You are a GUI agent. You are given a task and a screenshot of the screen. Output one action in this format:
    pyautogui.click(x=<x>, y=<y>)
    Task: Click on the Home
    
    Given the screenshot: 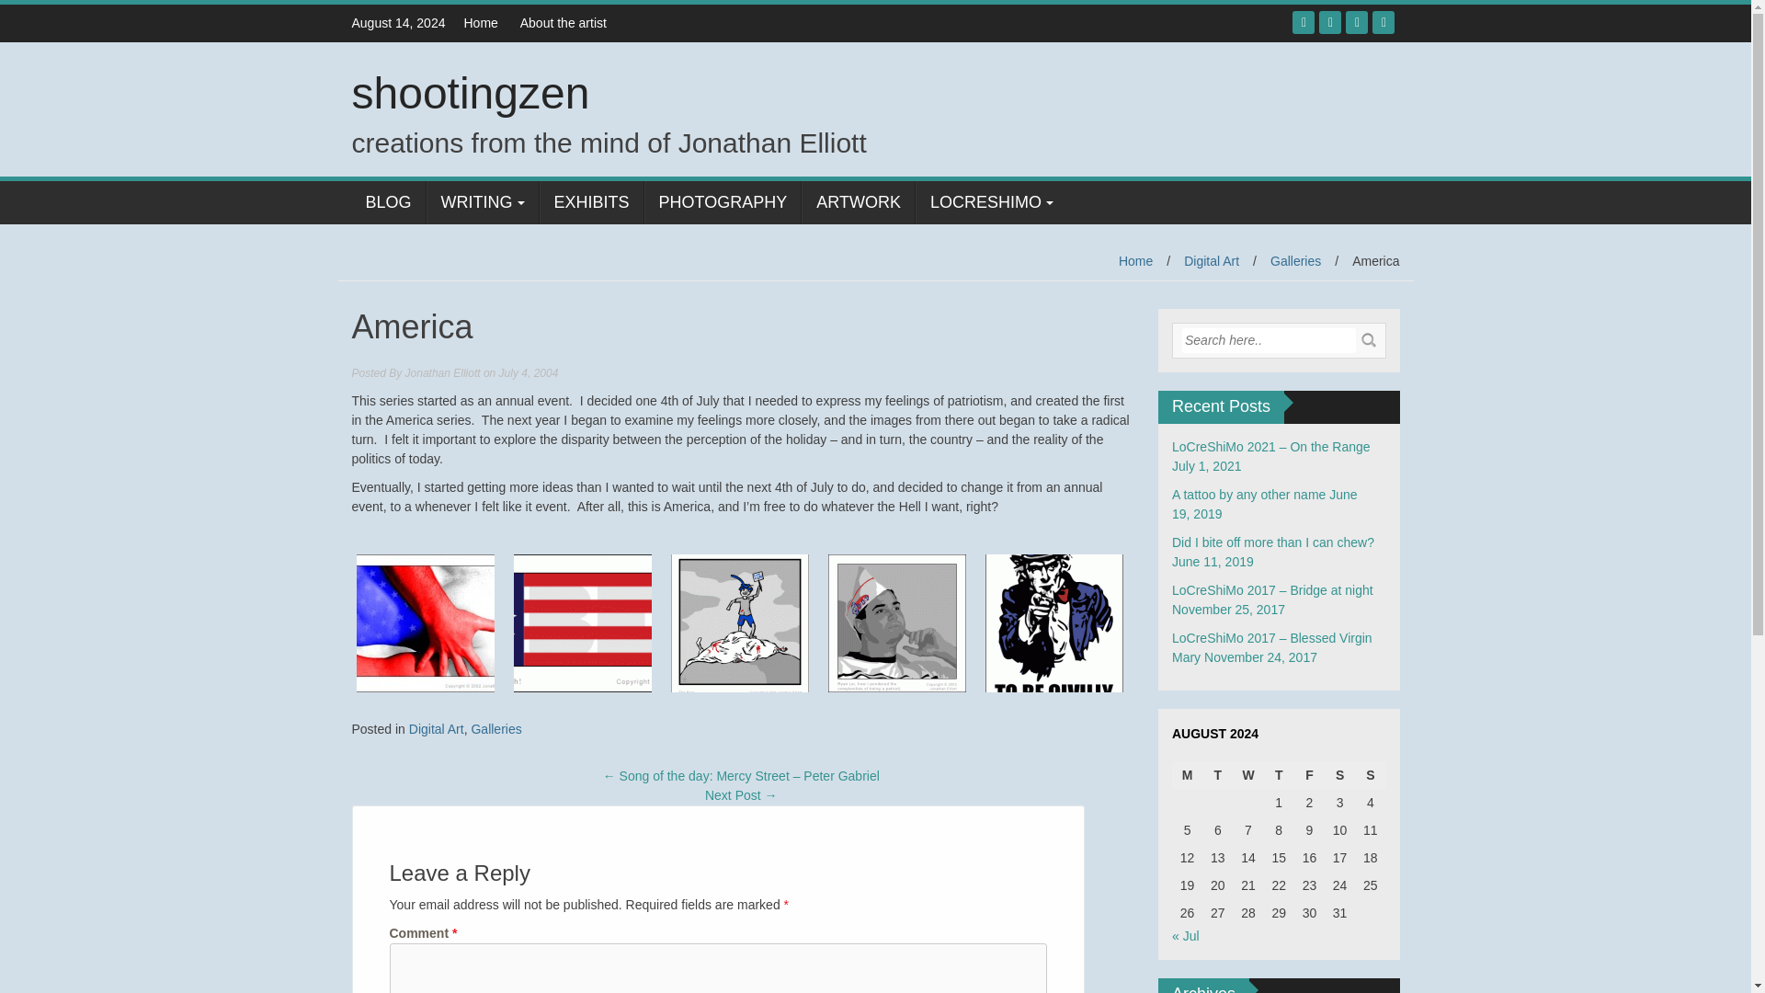 What is the action you would take?
    pyautogui.click(x=1135, y=261)
    